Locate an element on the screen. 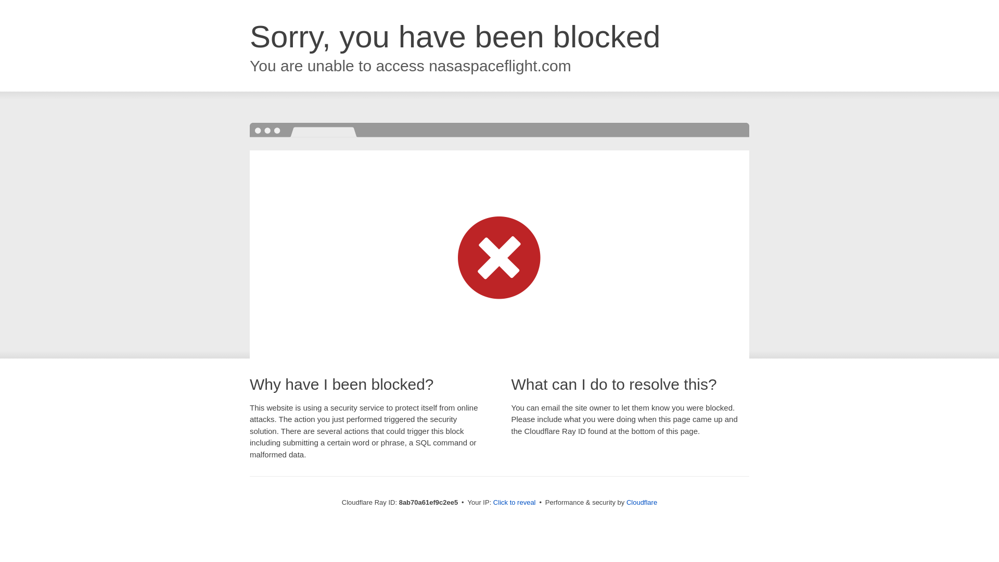  Click to reveal is located at coordinates (514, 503).